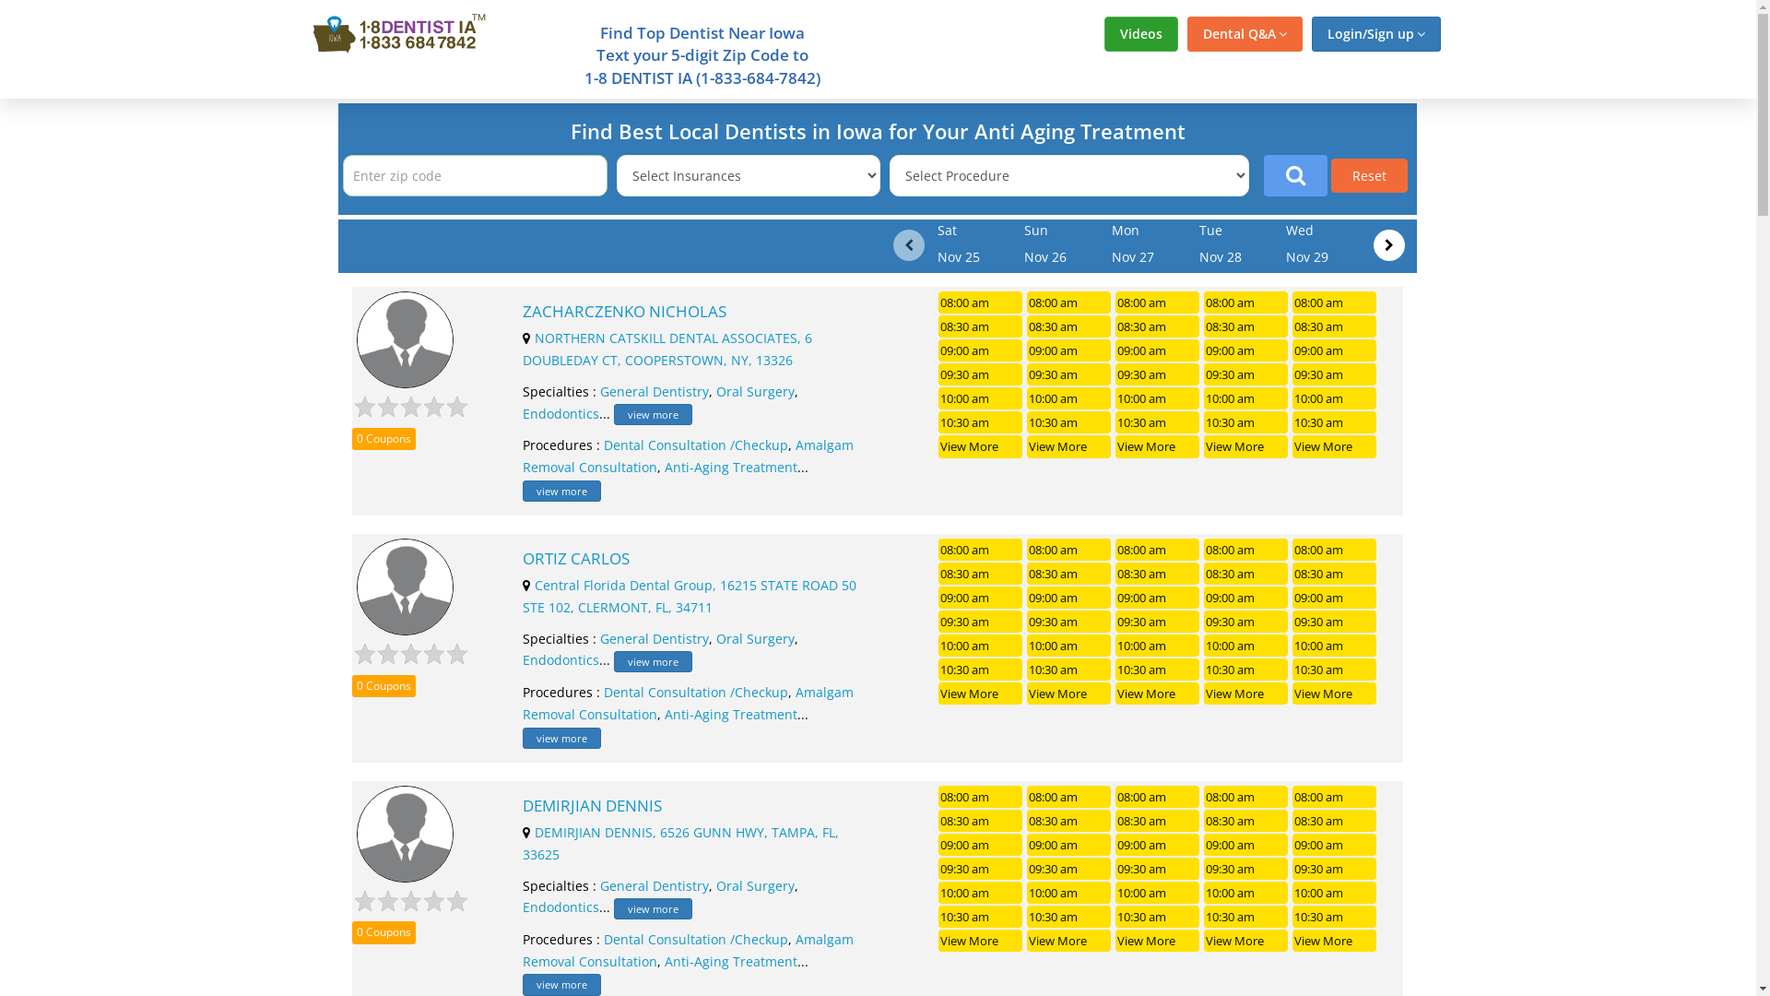 The height and width of the screenshot is (996, 1770). I want to click on 10:30 am, so click(1069, 670).